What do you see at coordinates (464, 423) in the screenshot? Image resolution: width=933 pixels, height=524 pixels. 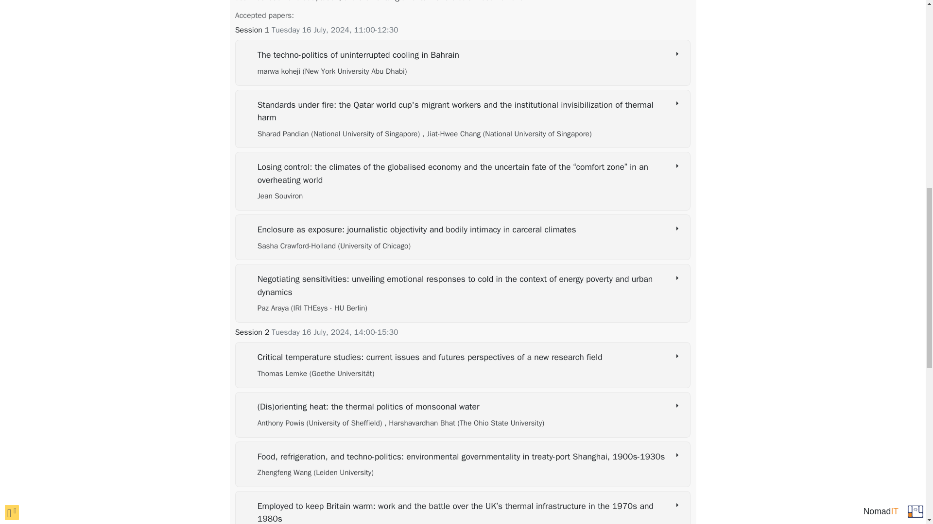 I see `Author` at bounding box center [464, 423].